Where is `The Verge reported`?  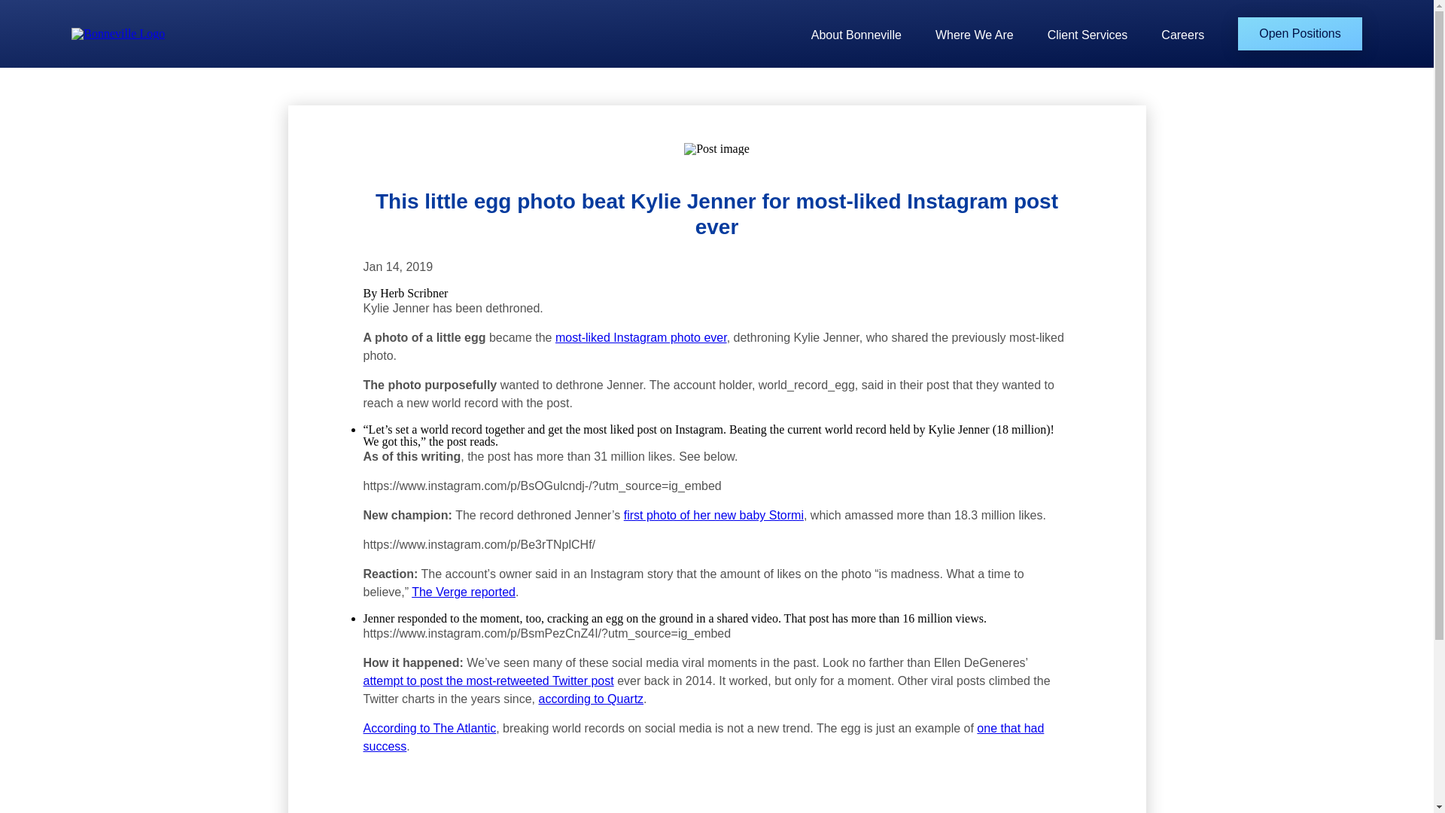
The Verge reported is located at coordinates (464, 592).